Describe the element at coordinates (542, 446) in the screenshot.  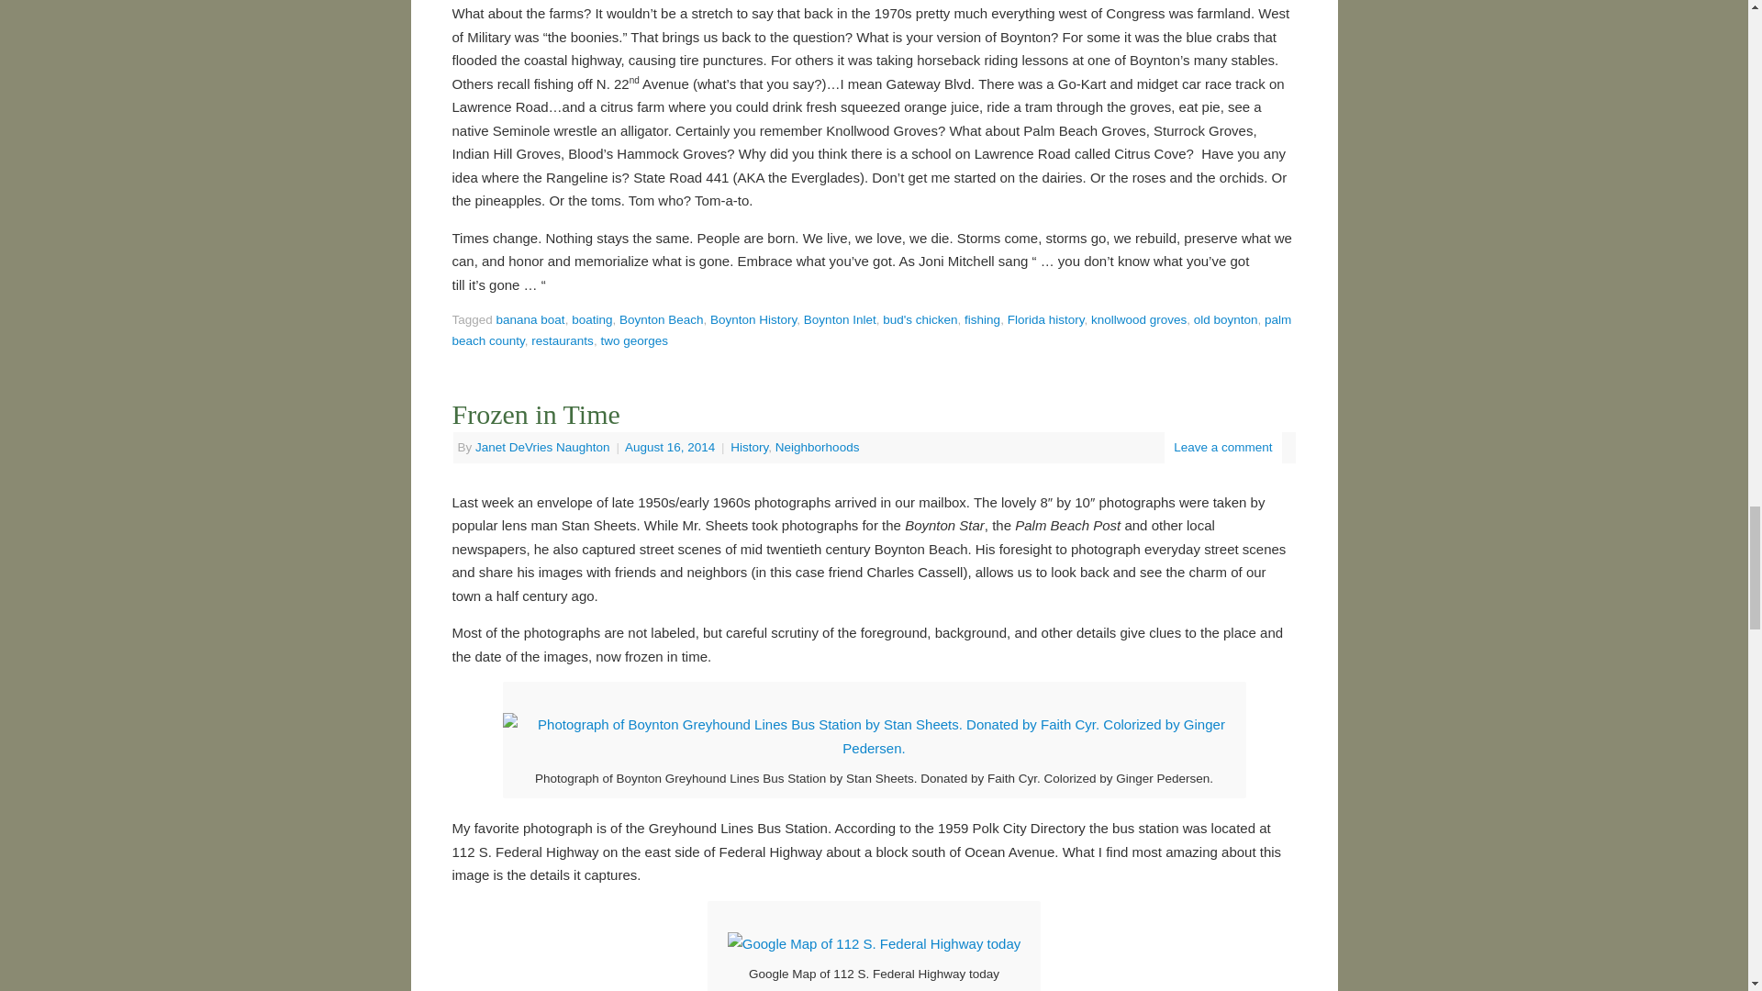
I see `View all posts by Janet DeVries Naughton` at that location.